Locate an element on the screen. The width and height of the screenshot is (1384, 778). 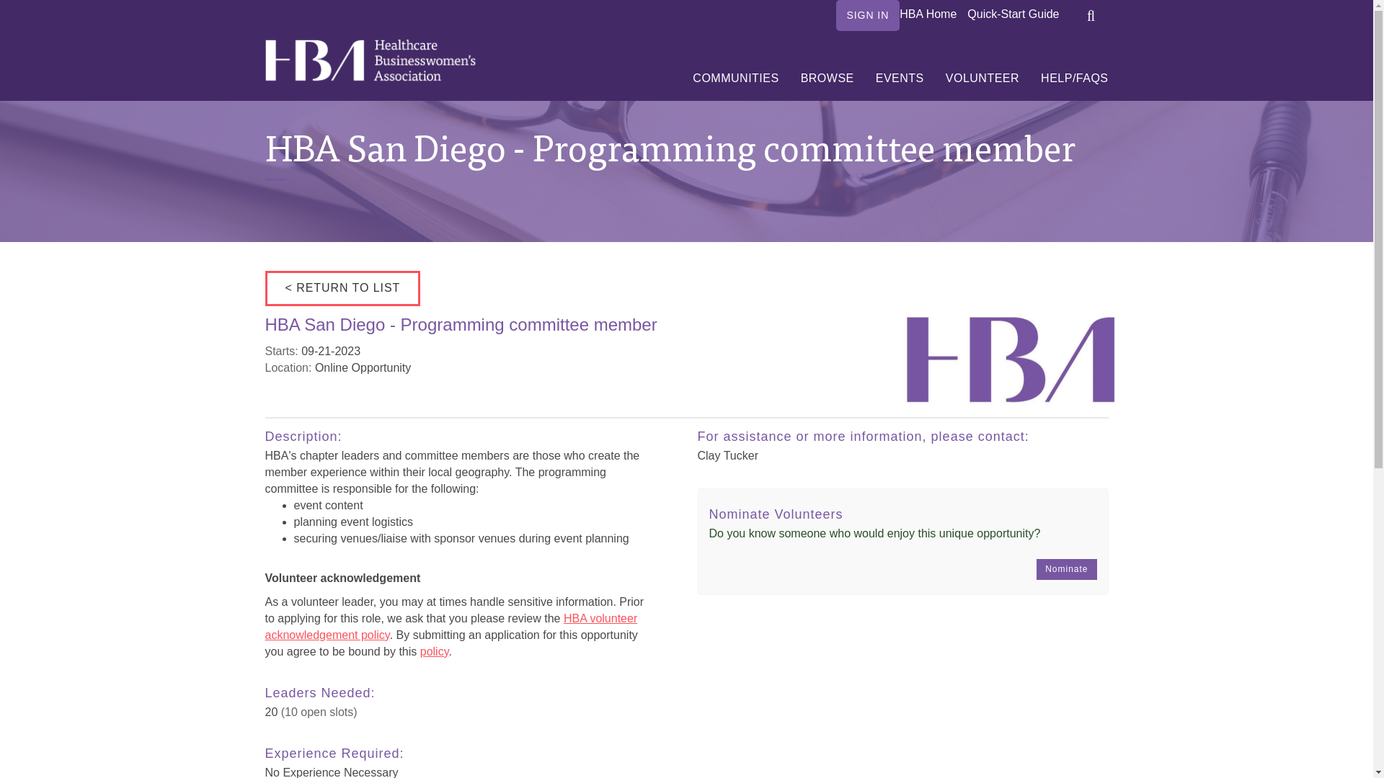
HBA volunteer acknowledgement policy is located at coordinates (451, 626).